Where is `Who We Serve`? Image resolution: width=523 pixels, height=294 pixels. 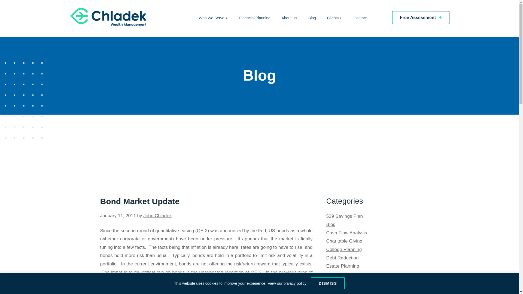 Who We Serve is located at coordinates (214, 20).